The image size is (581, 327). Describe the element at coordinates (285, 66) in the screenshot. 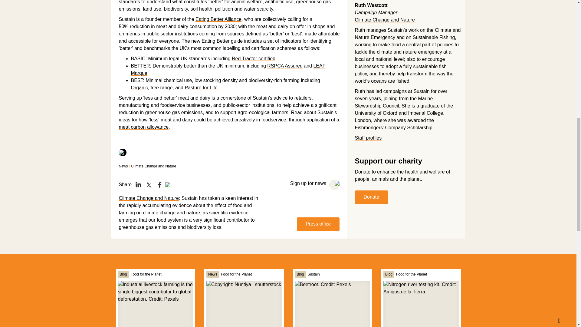

I see `RSPCA Assured` at that location.